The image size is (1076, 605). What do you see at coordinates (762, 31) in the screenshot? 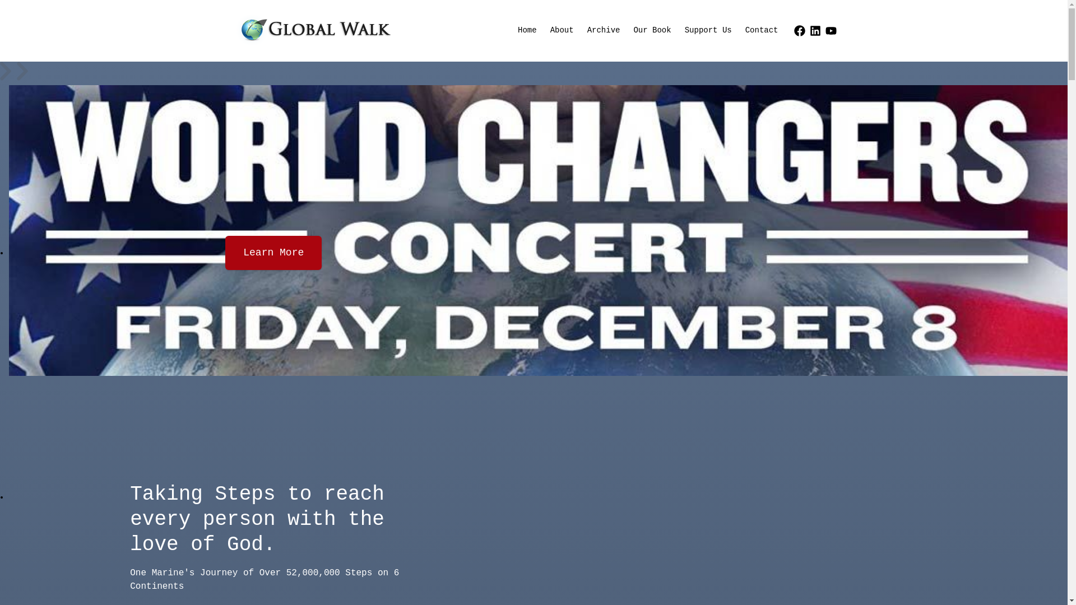
I see `Contact` at bounding box center [762, 31].